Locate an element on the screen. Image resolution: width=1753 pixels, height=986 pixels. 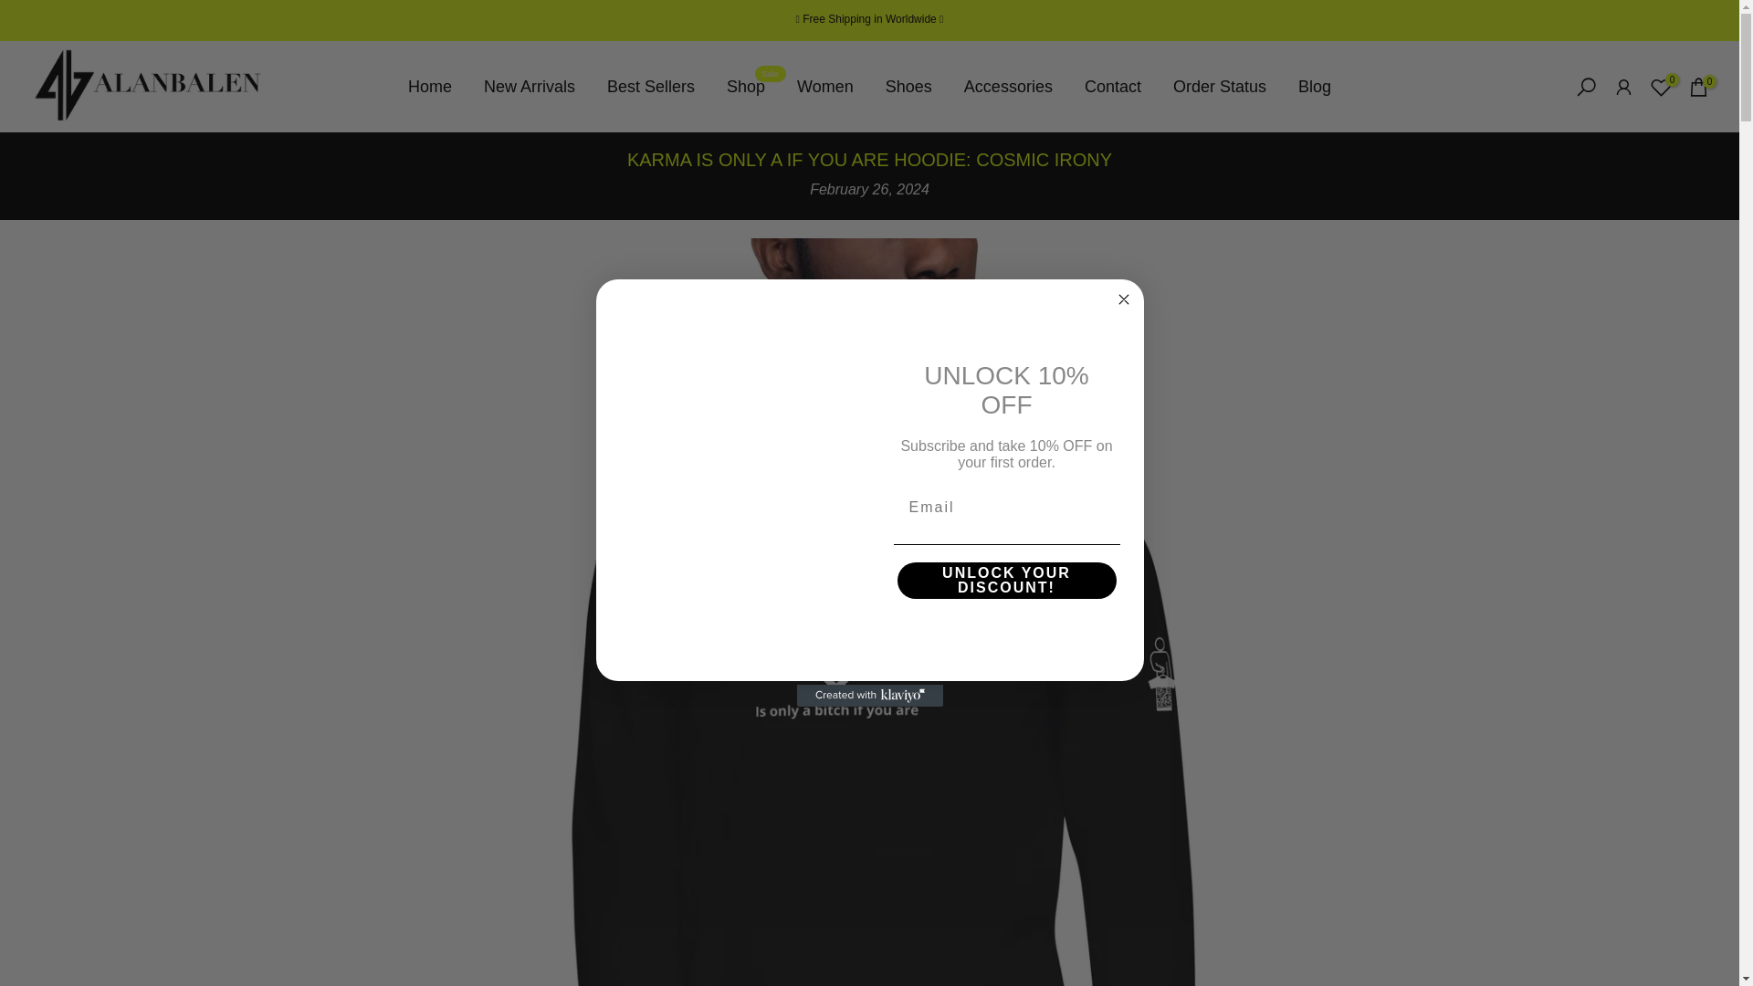
New Arrivals is located at coordinates (13, 9).